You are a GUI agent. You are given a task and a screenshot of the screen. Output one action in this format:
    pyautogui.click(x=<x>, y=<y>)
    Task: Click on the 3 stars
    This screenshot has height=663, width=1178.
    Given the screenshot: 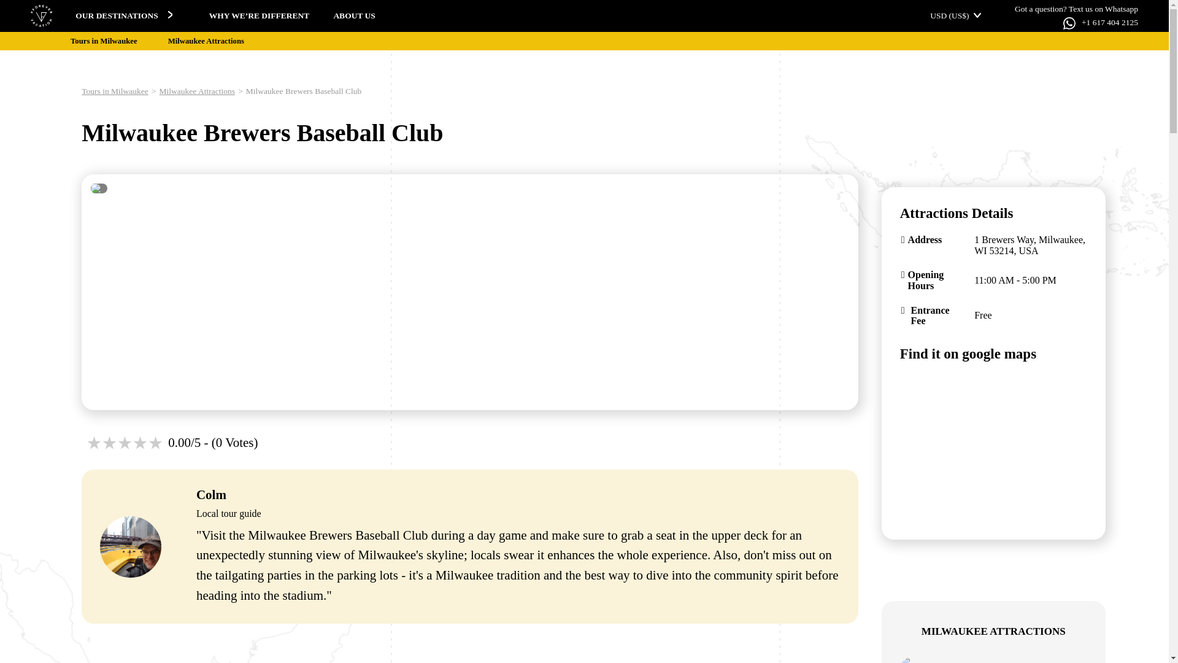 What is the action you would take?
    pyautogui.click(x=124, y=443)
    